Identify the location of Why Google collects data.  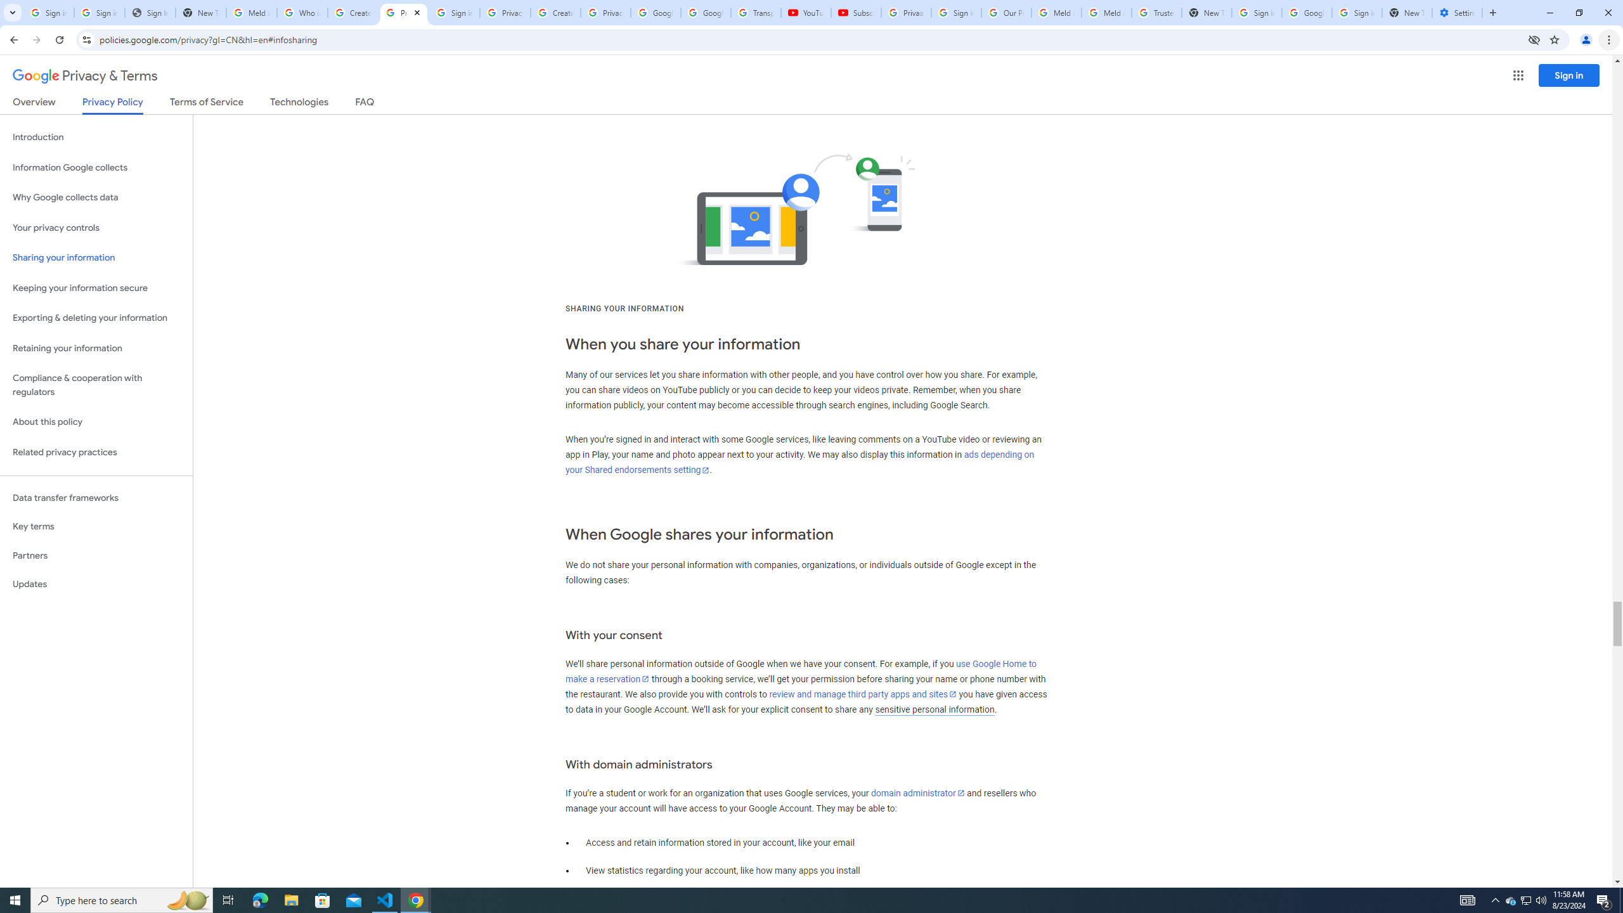
(96, 198).